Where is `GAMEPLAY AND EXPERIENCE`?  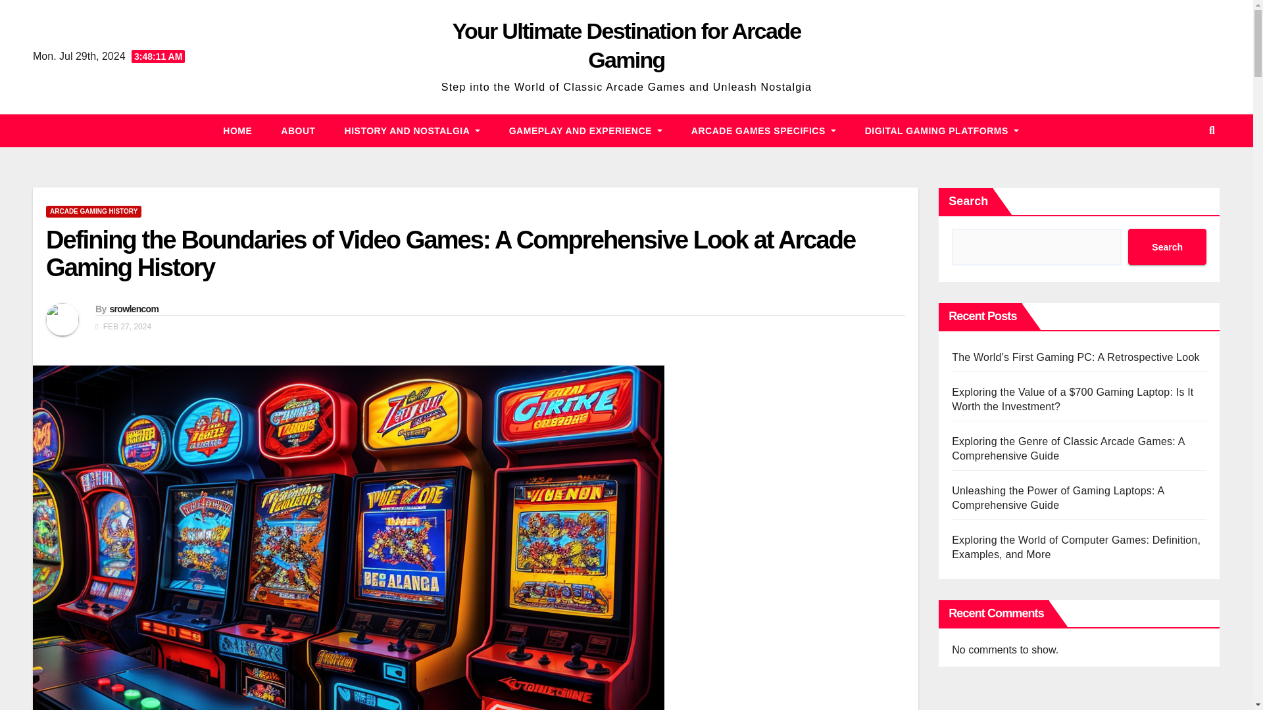 GAMEPLAY AND EXPERIENCE is located at coordinates (585, 130).